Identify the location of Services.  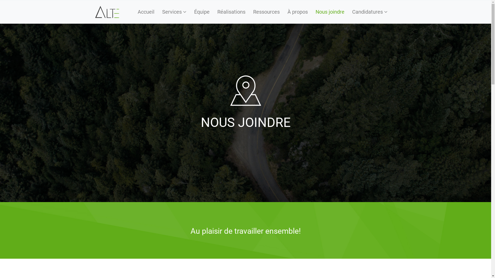
(174, 12).